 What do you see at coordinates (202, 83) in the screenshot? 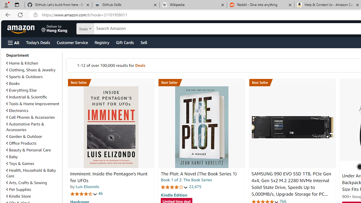
I see `Best Seller in Heist Thrillers` at bounding box center [202, 83].